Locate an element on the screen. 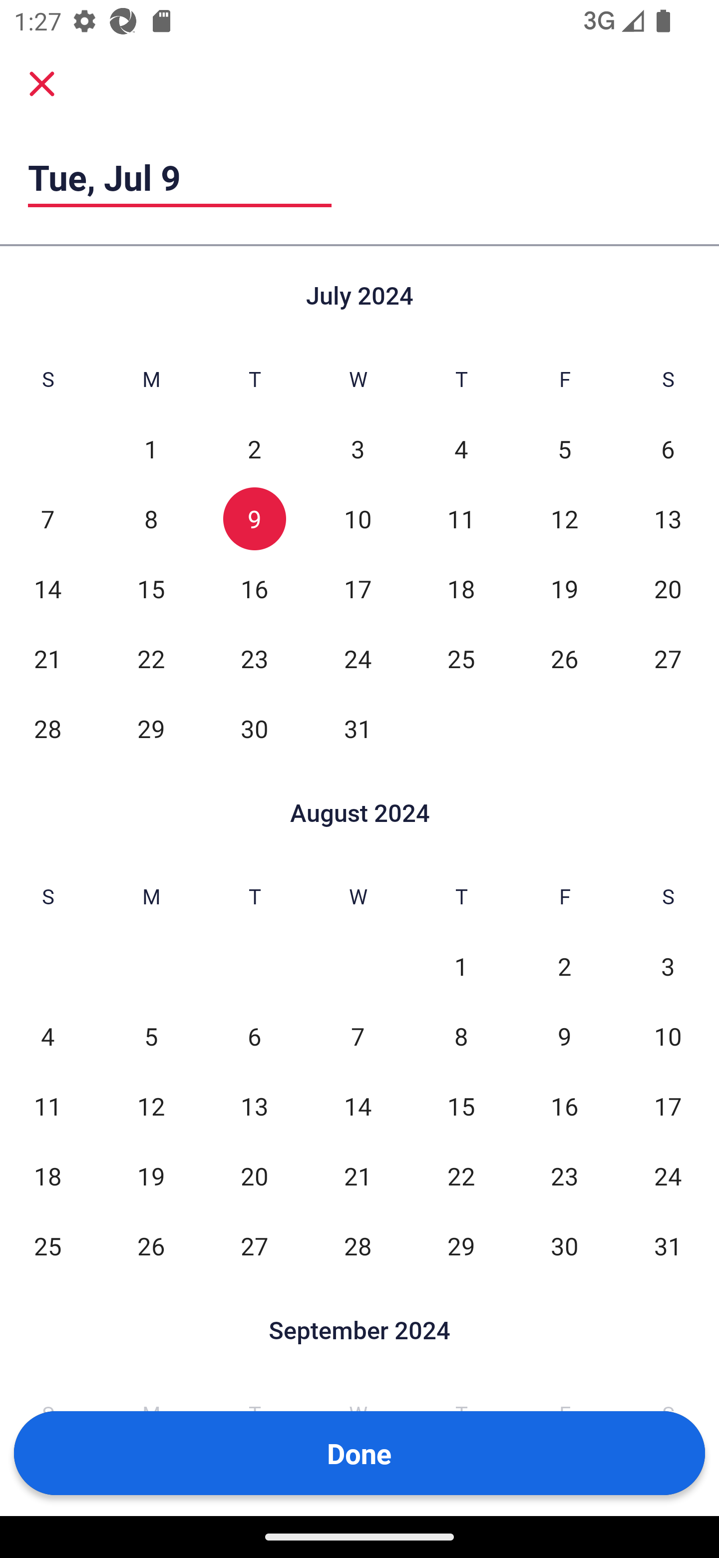 The width and height of the screenshot is (719, 1558). 25 Thu, Jul 25, Not Selected is located at coordinates (461, 658).